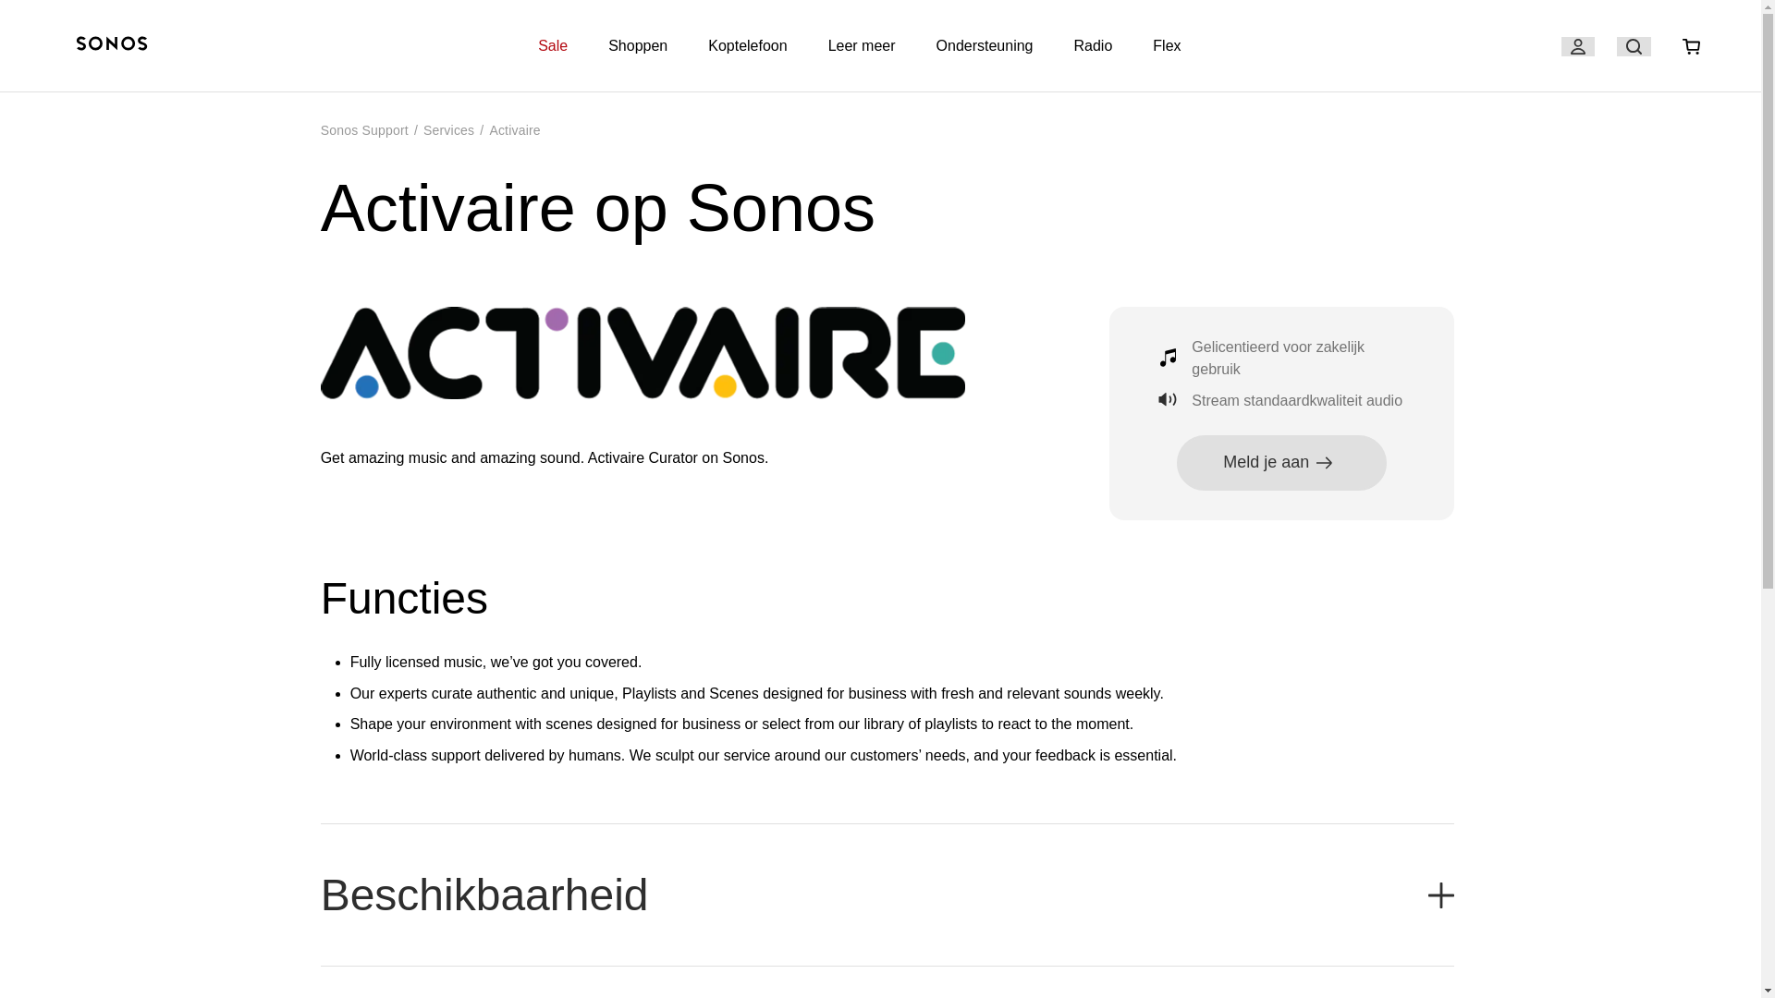 The height and width of the screenshot is (998, 1775). Describe the element at coordinates (1634, 46) in the screenshot. I see `Zoeken` at that location.